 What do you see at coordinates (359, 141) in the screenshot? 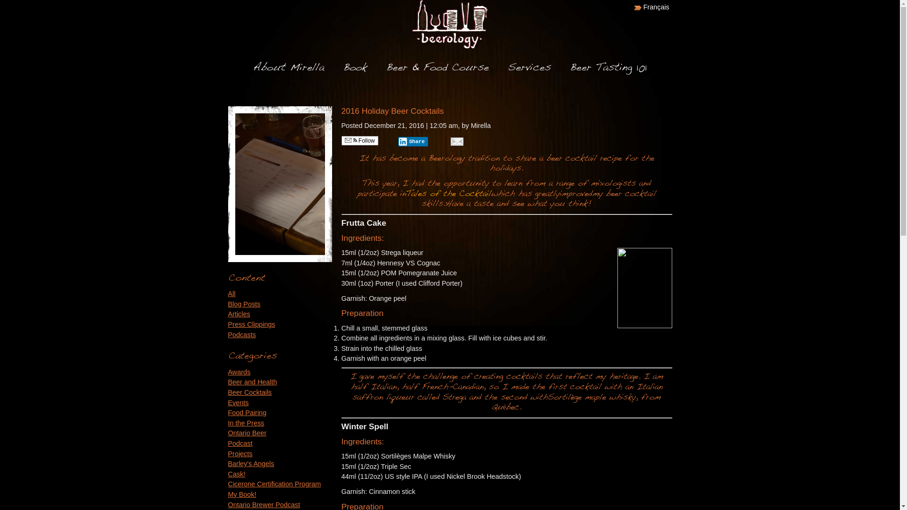
I see `Follow` at bounding box center [359, 141].